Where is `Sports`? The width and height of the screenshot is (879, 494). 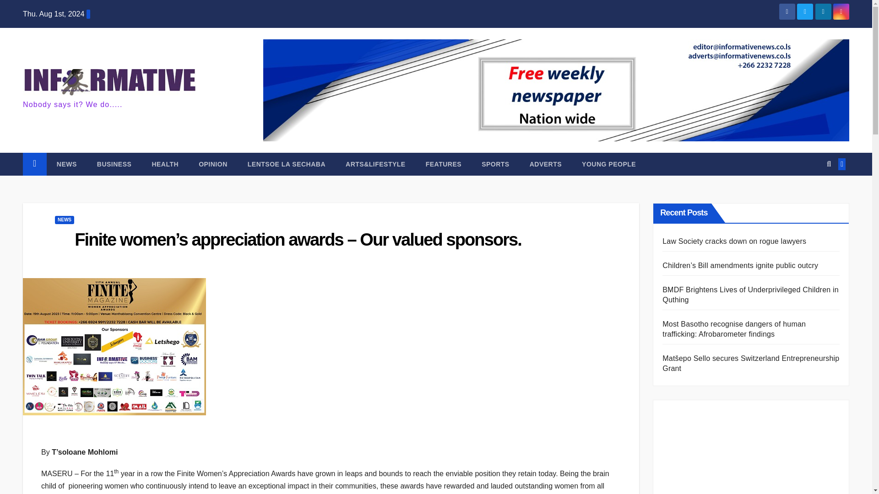 Sports is located at coordinates (495, 164).